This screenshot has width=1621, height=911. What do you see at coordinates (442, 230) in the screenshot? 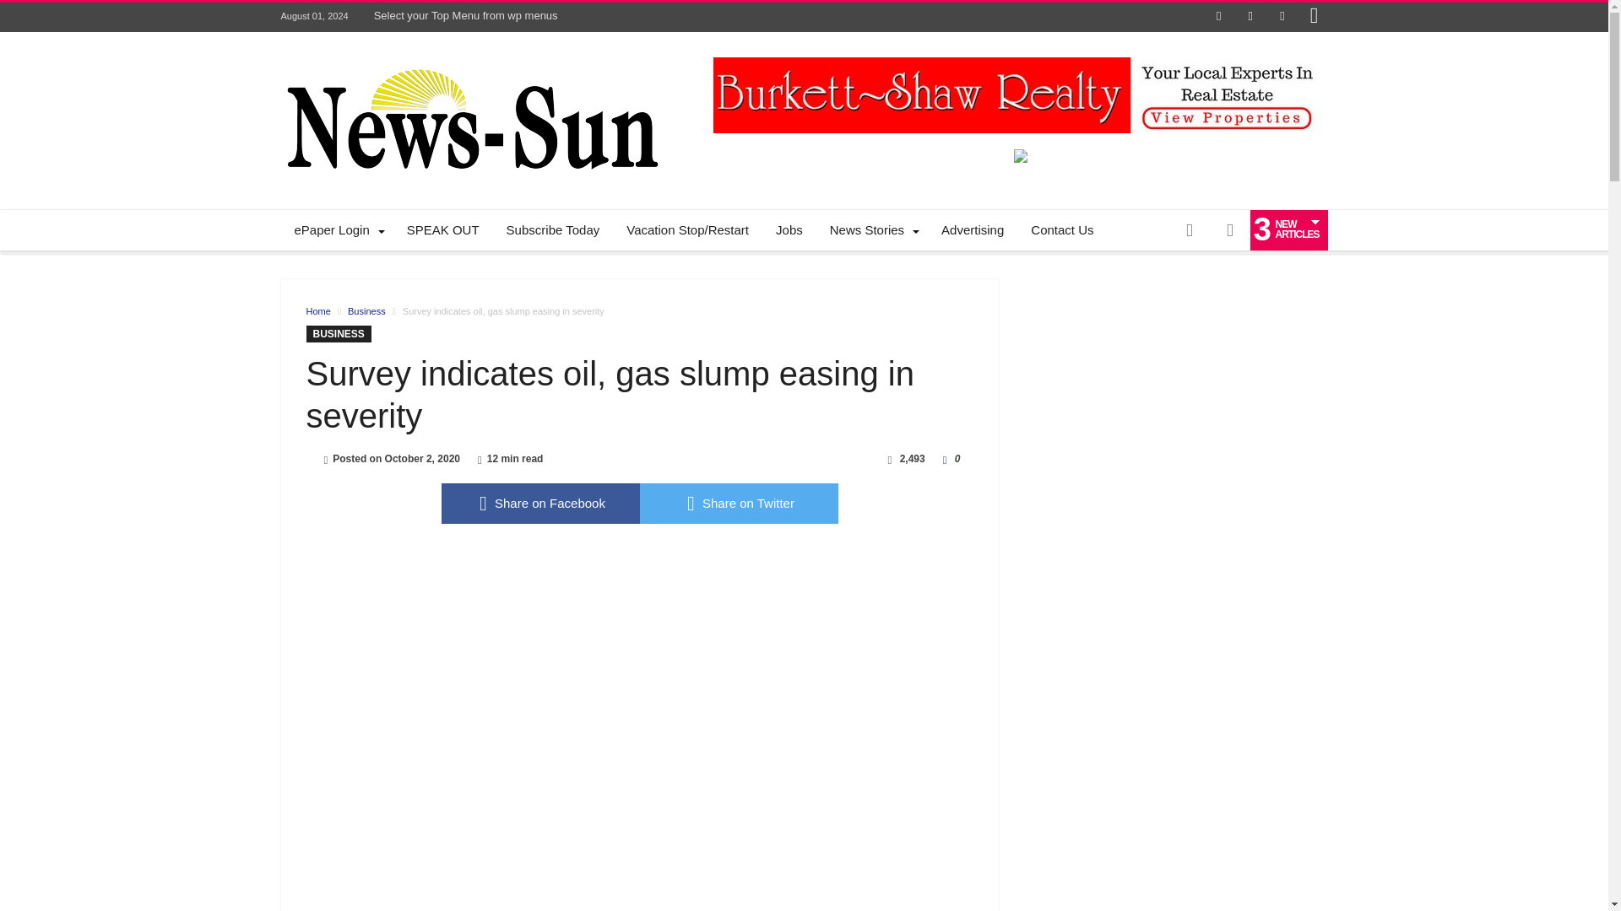
I see `SPEAK OUT` at bounding box center [442, 230].